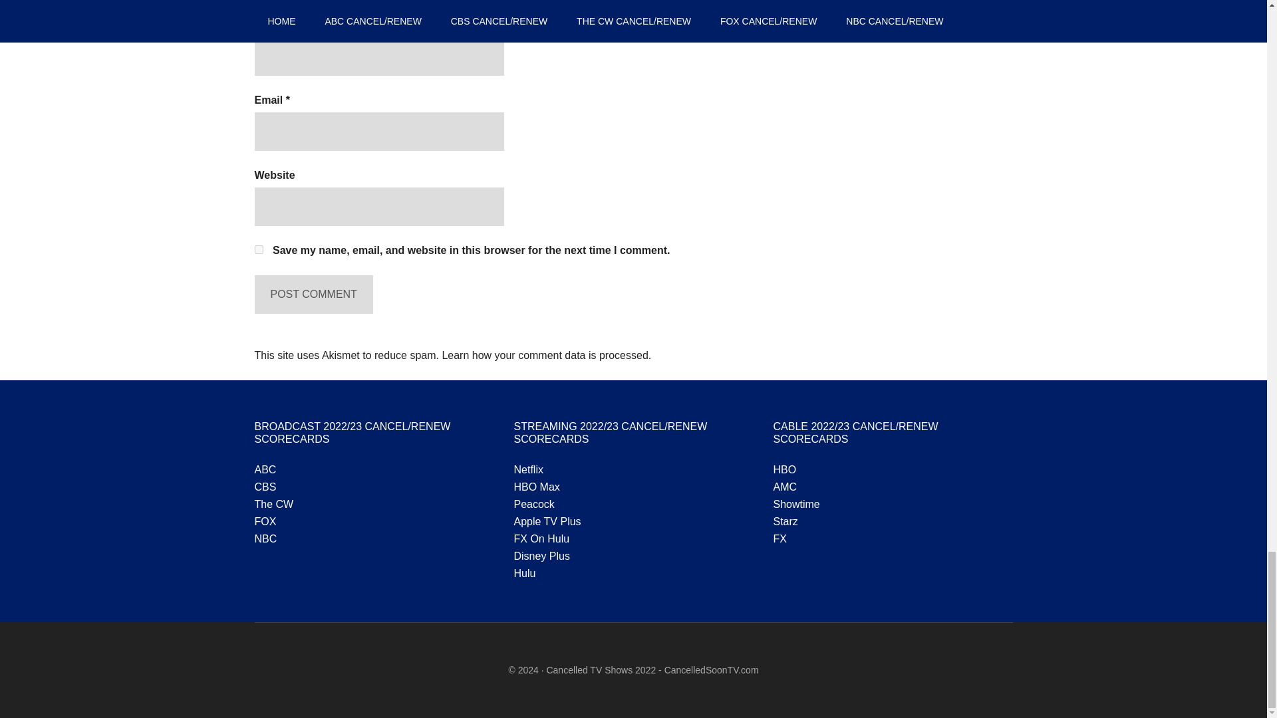 The image size is (1277, 718). What do you see at coordinates (544, 355) in the screenshot?
I see `Learn how your comment data is processed` at bounding box center [544, 355].